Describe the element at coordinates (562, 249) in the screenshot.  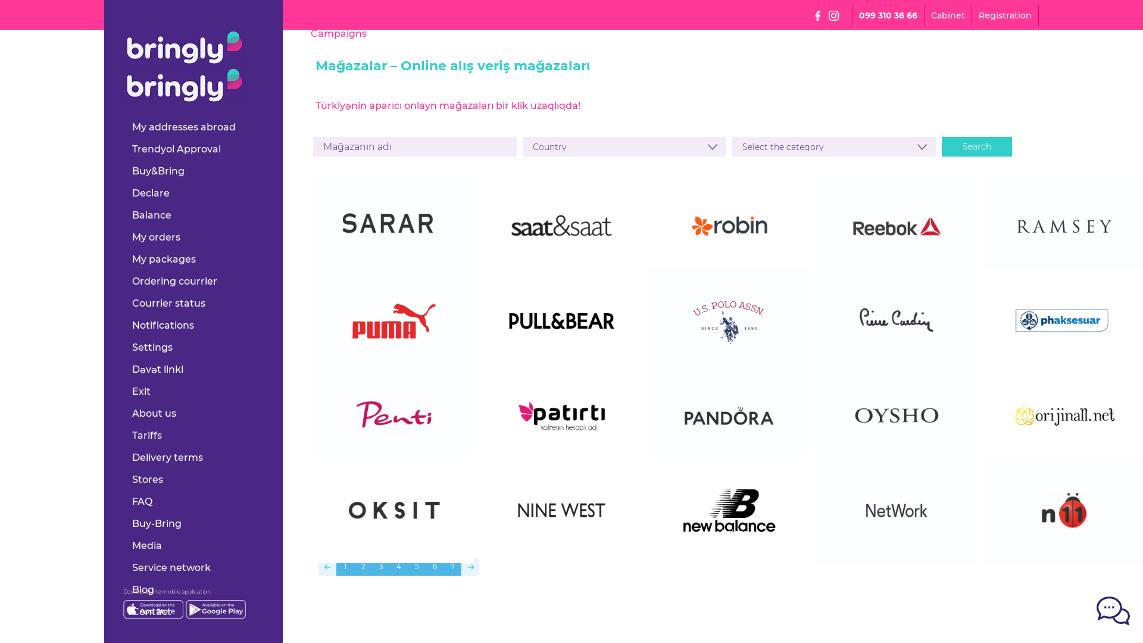
I see `saatvesaat` at that location.